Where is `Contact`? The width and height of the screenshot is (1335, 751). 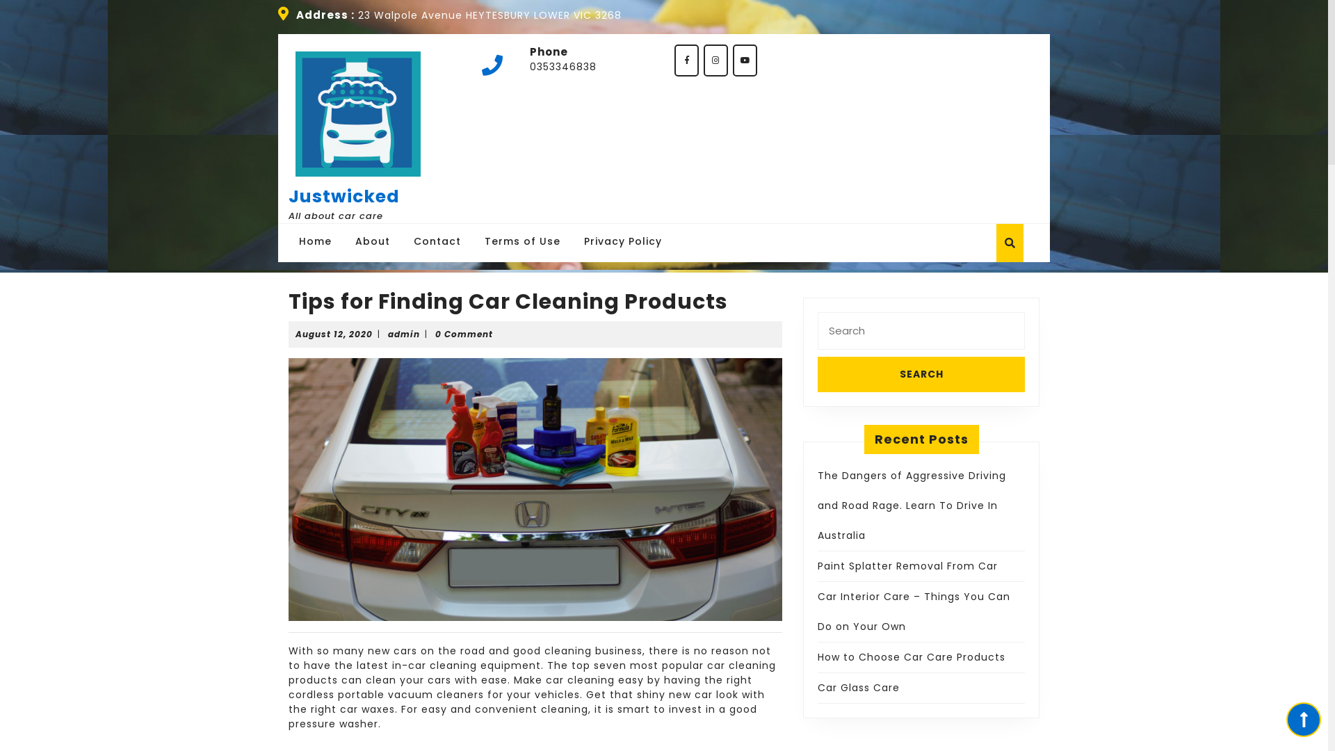
Contact is located at coordinates (437, 241).